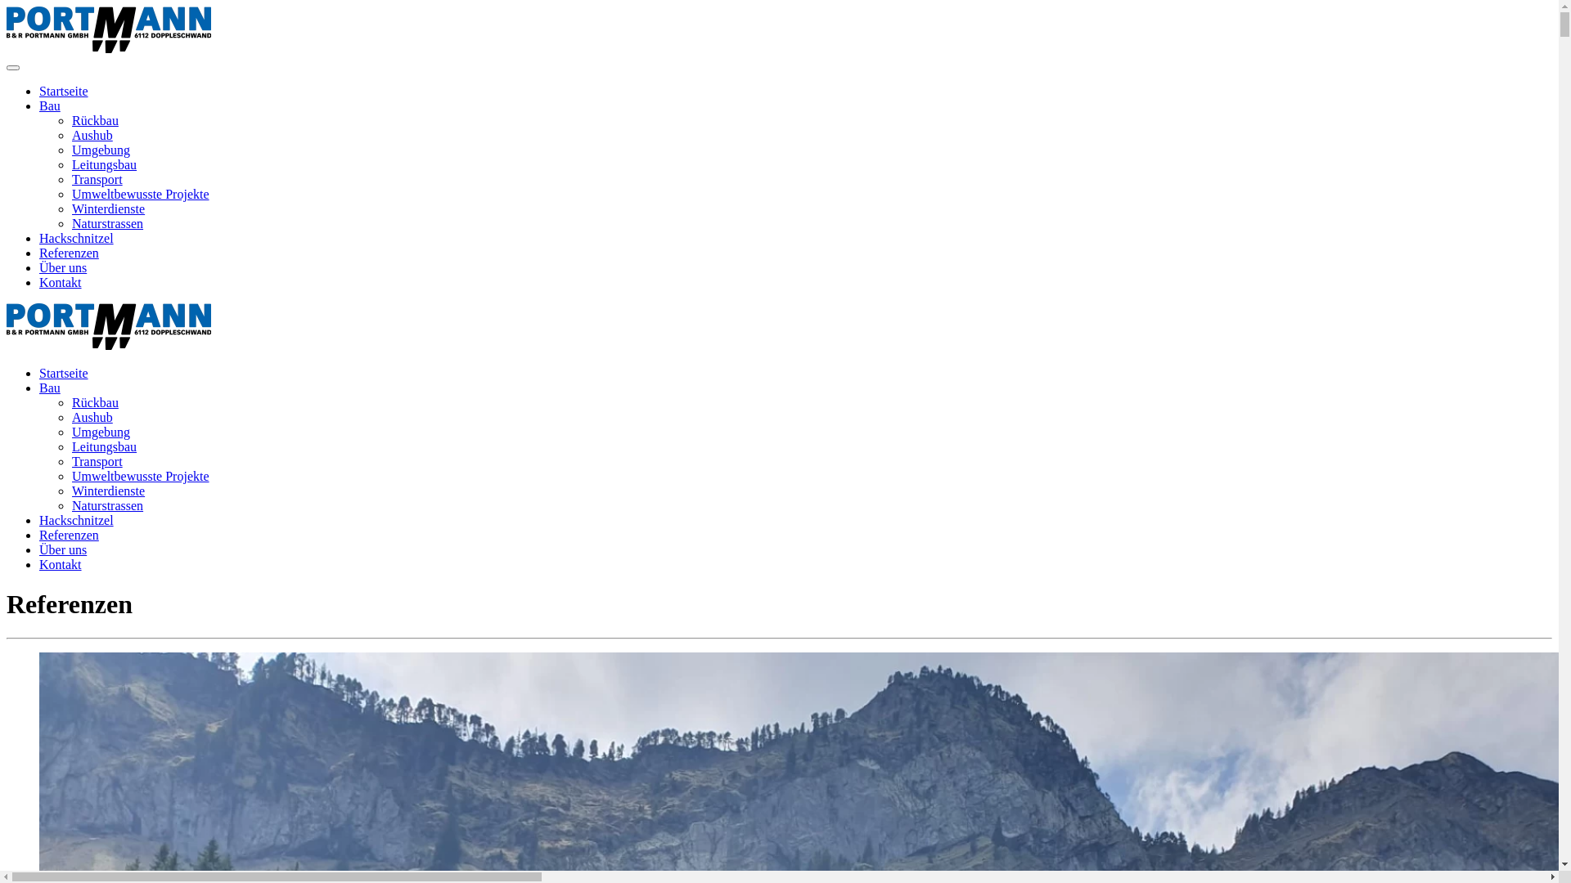 This screenshot has width=1571, height=883. Describe the element at coordinates (141, 476) in the screenshot. I see `Umweltbewusste Projekte` at that location.